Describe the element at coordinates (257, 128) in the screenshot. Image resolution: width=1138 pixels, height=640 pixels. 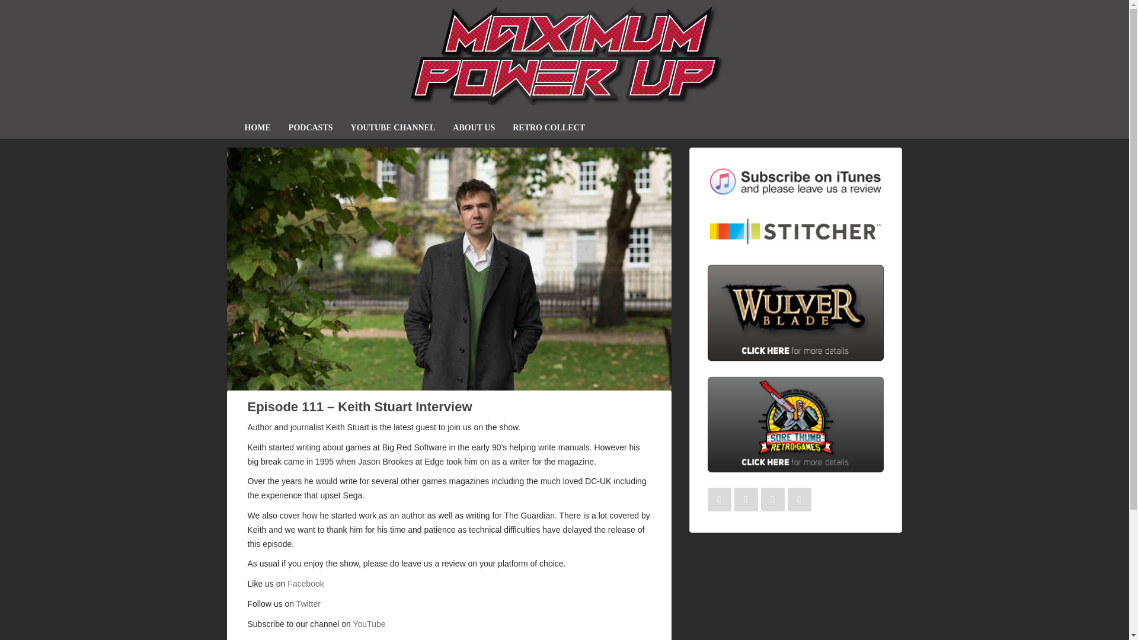
I see `HOME` at that location.